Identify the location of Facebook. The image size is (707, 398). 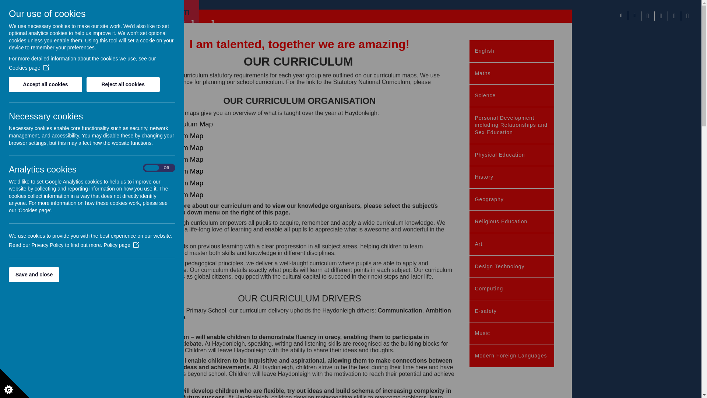
(648, 16).